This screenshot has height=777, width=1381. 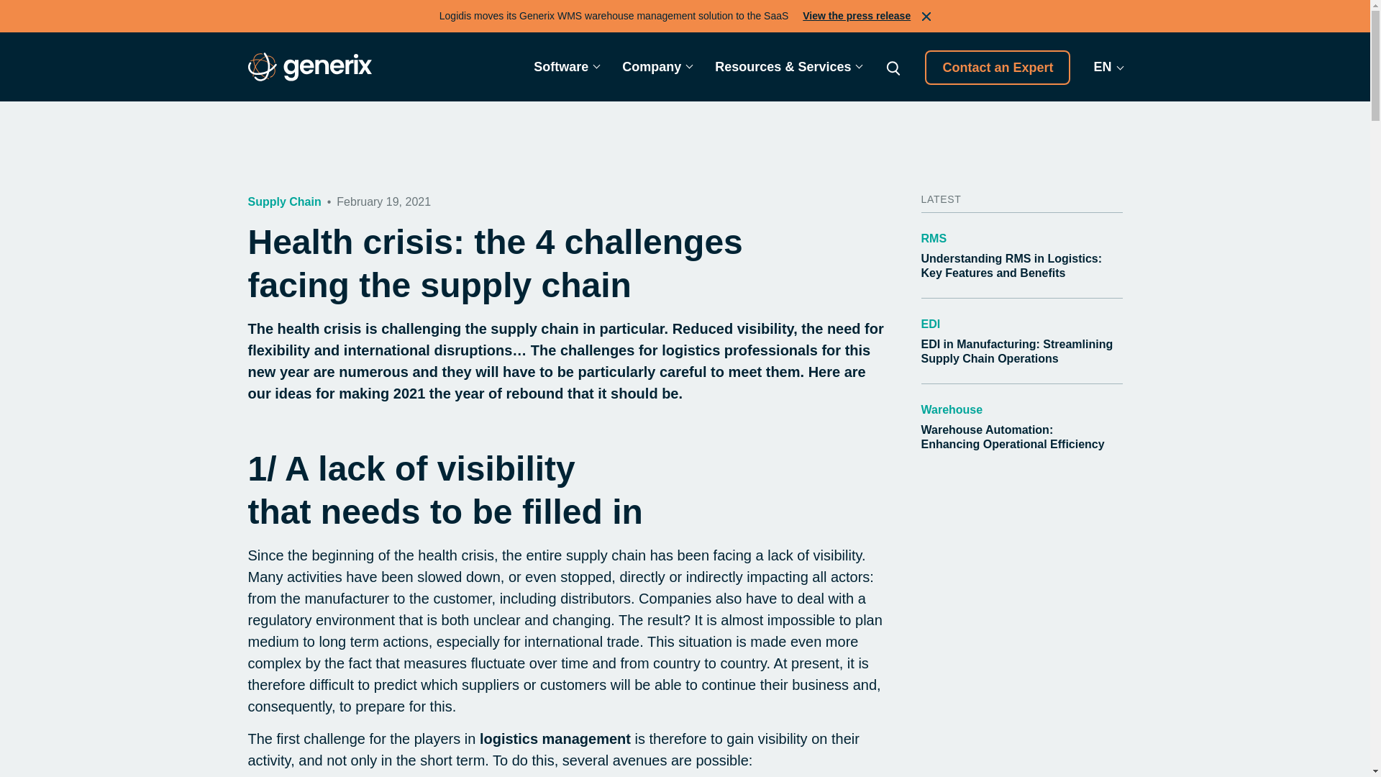 What do you see at coordinates (856, 16) in the screenshot?
I see `View the press release` at bounding box center [856, 16].